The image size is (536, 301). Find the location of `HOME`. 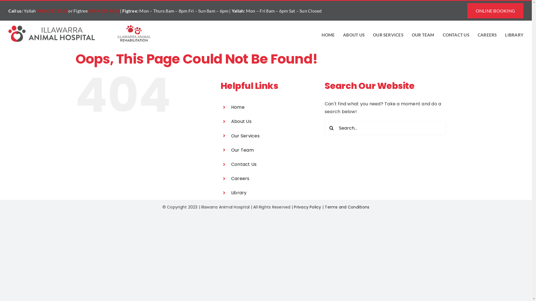

HOME is located at coordinates (328, 35).